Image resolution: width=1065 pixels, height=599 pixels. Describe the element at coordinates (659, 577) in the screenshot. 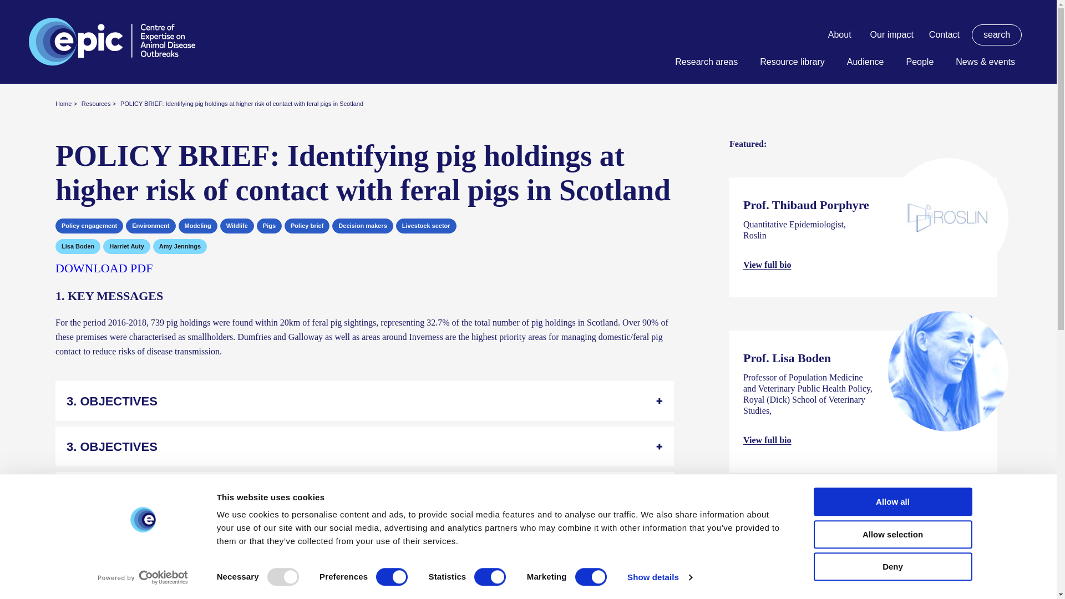

I see `Show details` at that location.